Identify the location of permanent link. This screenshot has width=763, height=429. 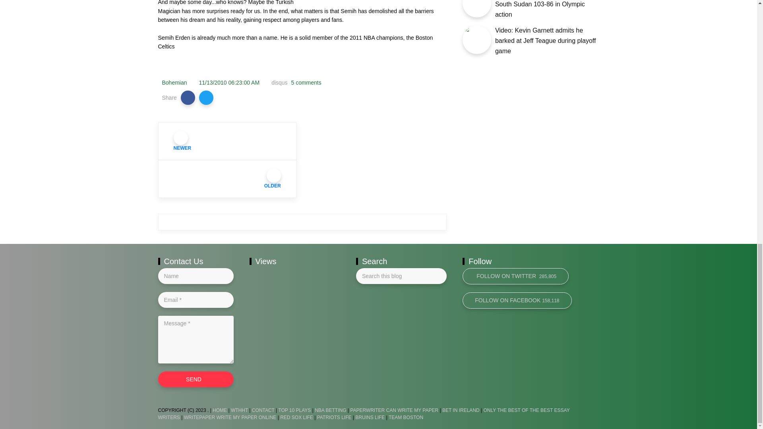
(230, 83).